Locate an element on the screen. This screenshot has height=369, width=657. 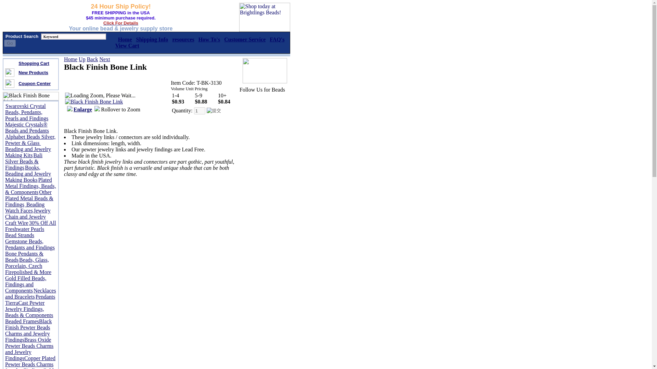
FAQ's is located at coordinates (277, 39).